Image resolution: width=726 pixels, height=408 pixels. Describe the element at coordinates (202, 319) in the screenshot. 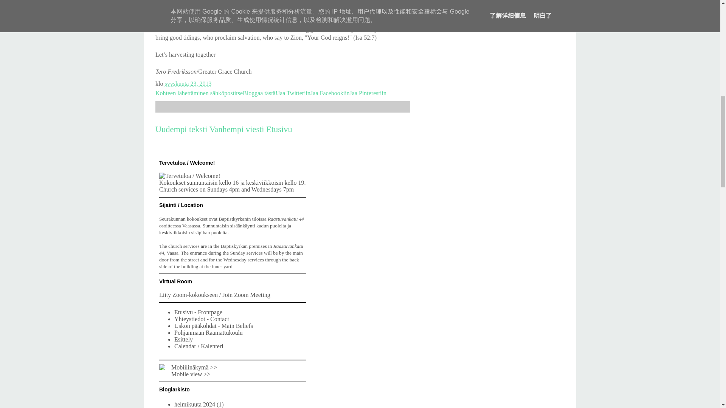

I see `Yhteystiedot - Contact` at that location.